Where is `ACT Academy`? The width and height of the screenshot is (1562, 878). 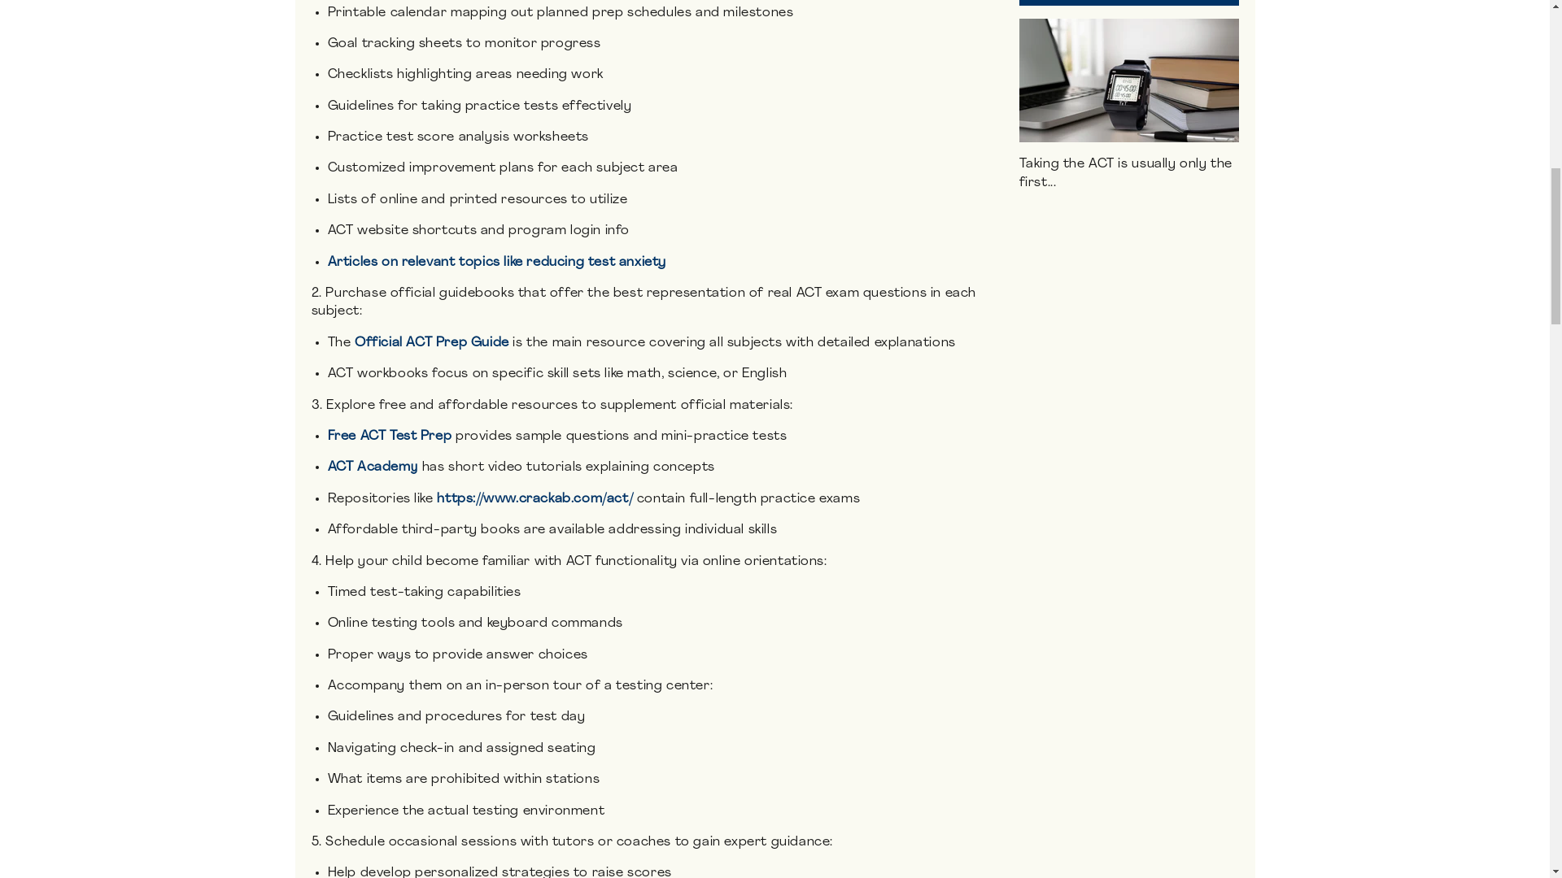 ACT Academy is located at coordinates (373, 467).